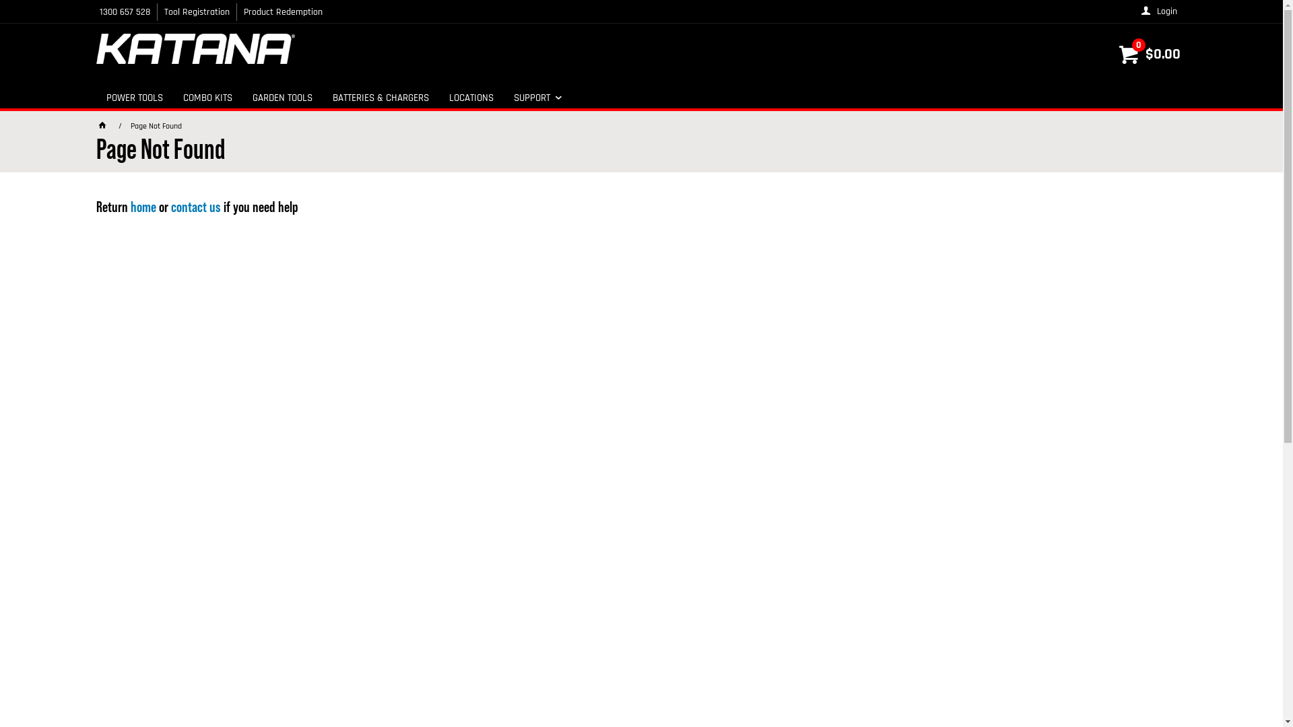 The image size is (1293, 727). What do you see at coordinates (134, 98) in the screenshot?
I see `POWER TOOLS` at bounding box center [134, 98].